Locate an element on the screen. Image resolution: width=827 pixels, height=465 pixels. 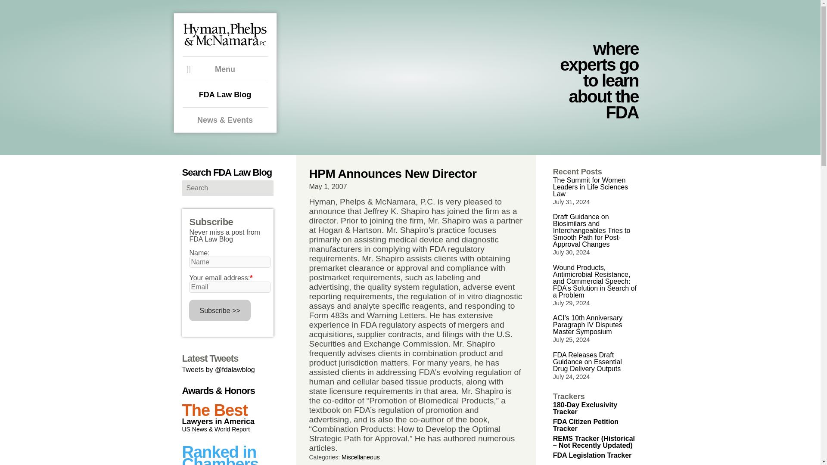
FDA Law Blog is located at coordinates (225, 94).